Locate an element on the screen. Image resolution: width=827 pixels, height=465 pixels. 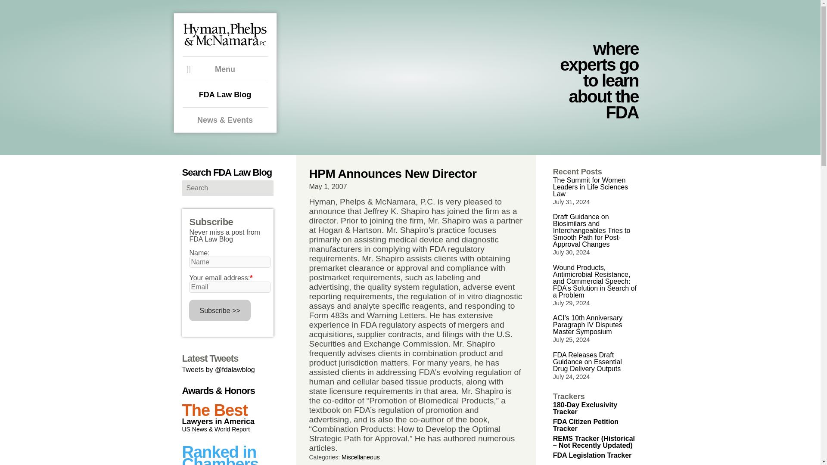
FDA Law Blog is located at coordinates (225, 94).